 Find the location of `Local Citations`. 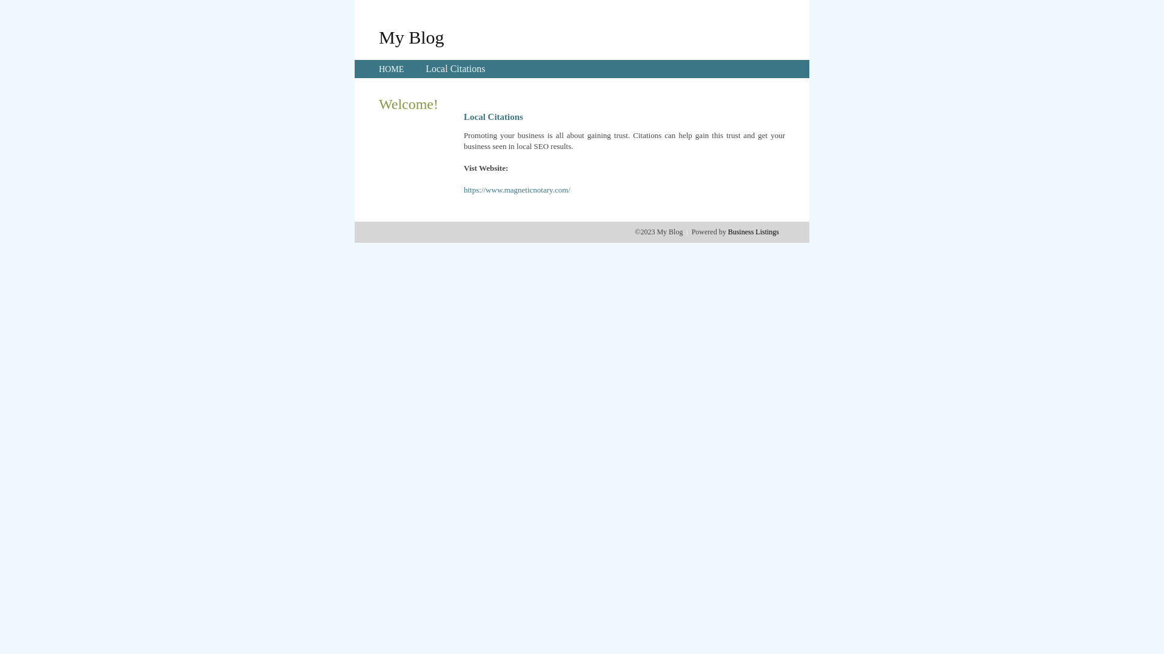

Local Citations is located at coordinates (455, 69).